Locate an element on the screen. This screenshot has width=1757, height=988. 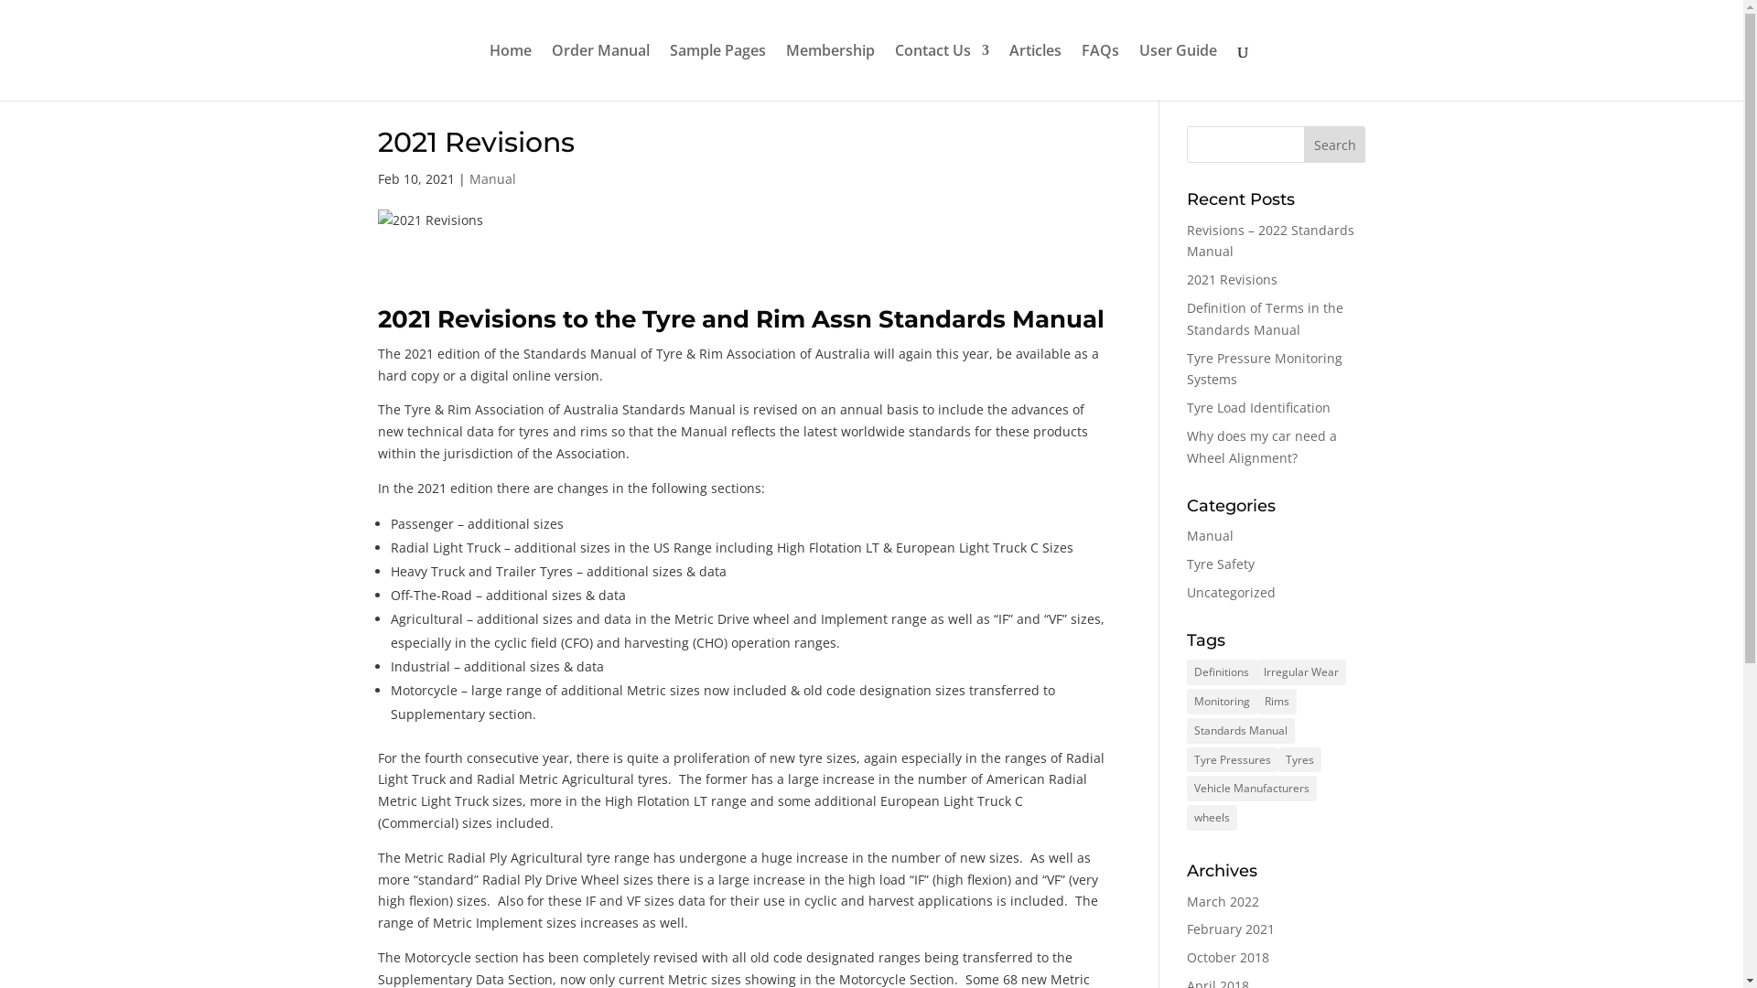
October 2018 is located at coordinates (1228, 957).